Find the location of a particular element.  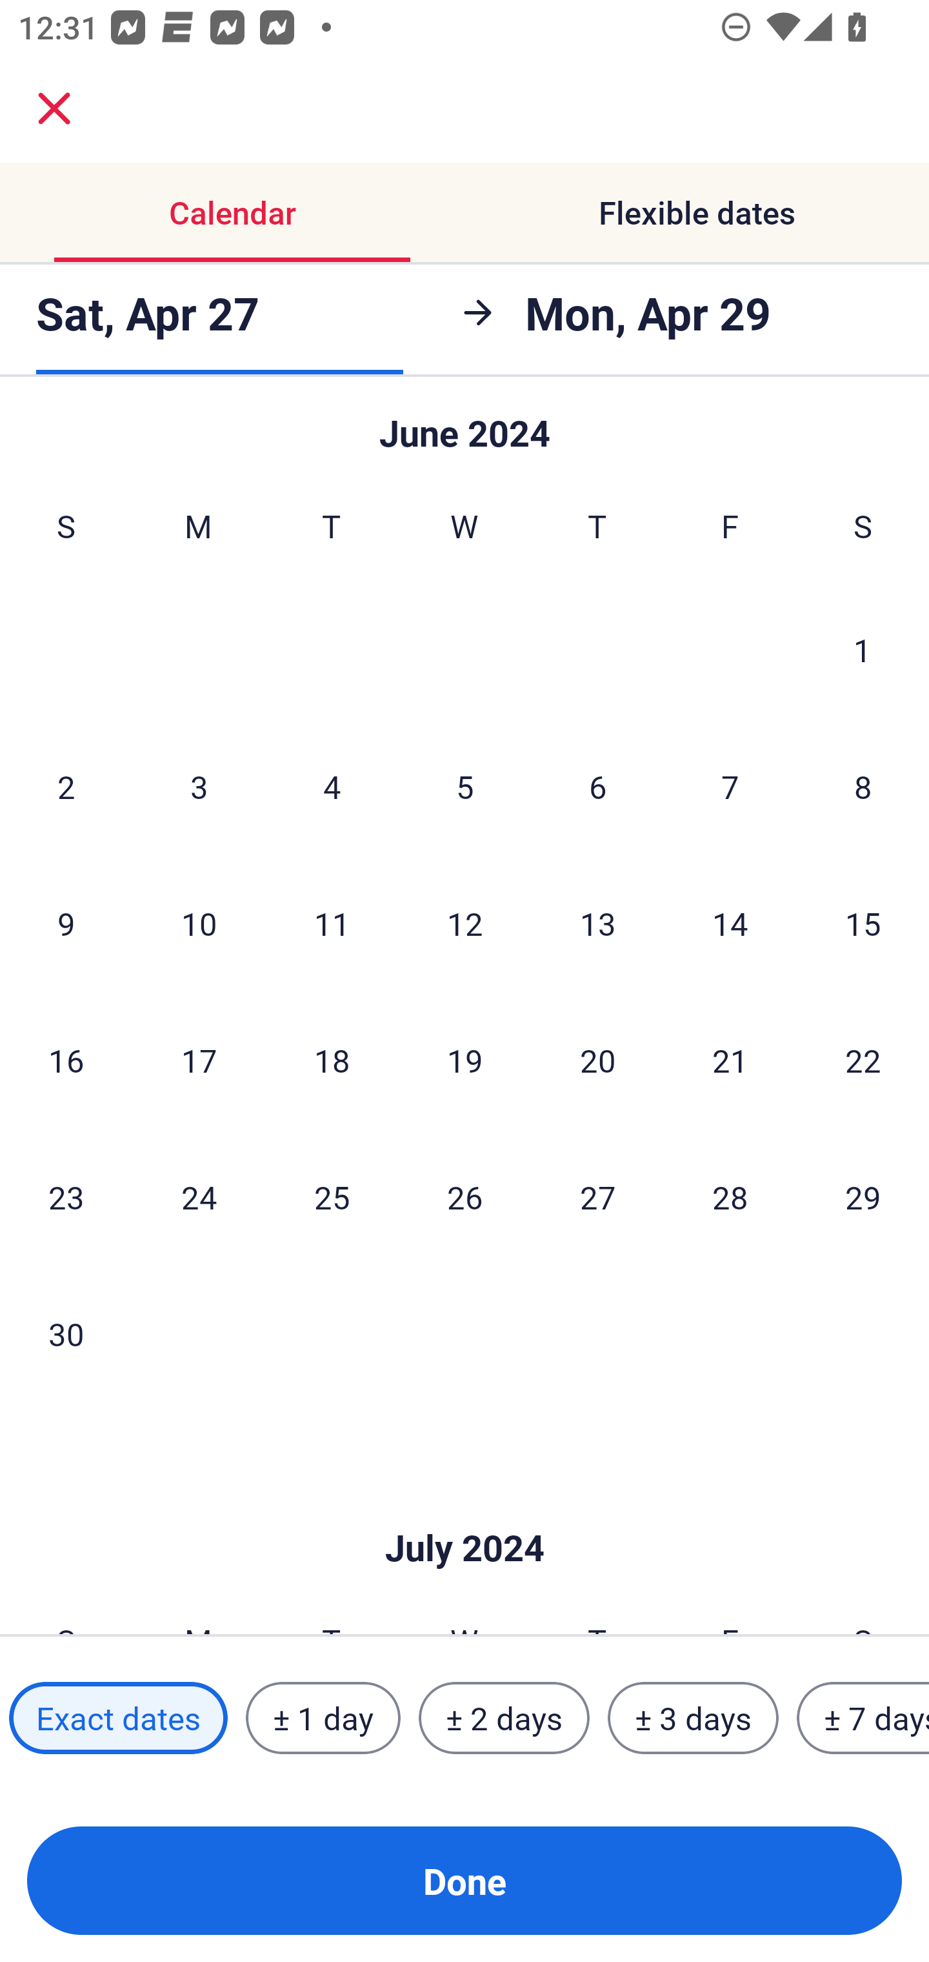

Skip to Done is located at coordinates (464, 1509).